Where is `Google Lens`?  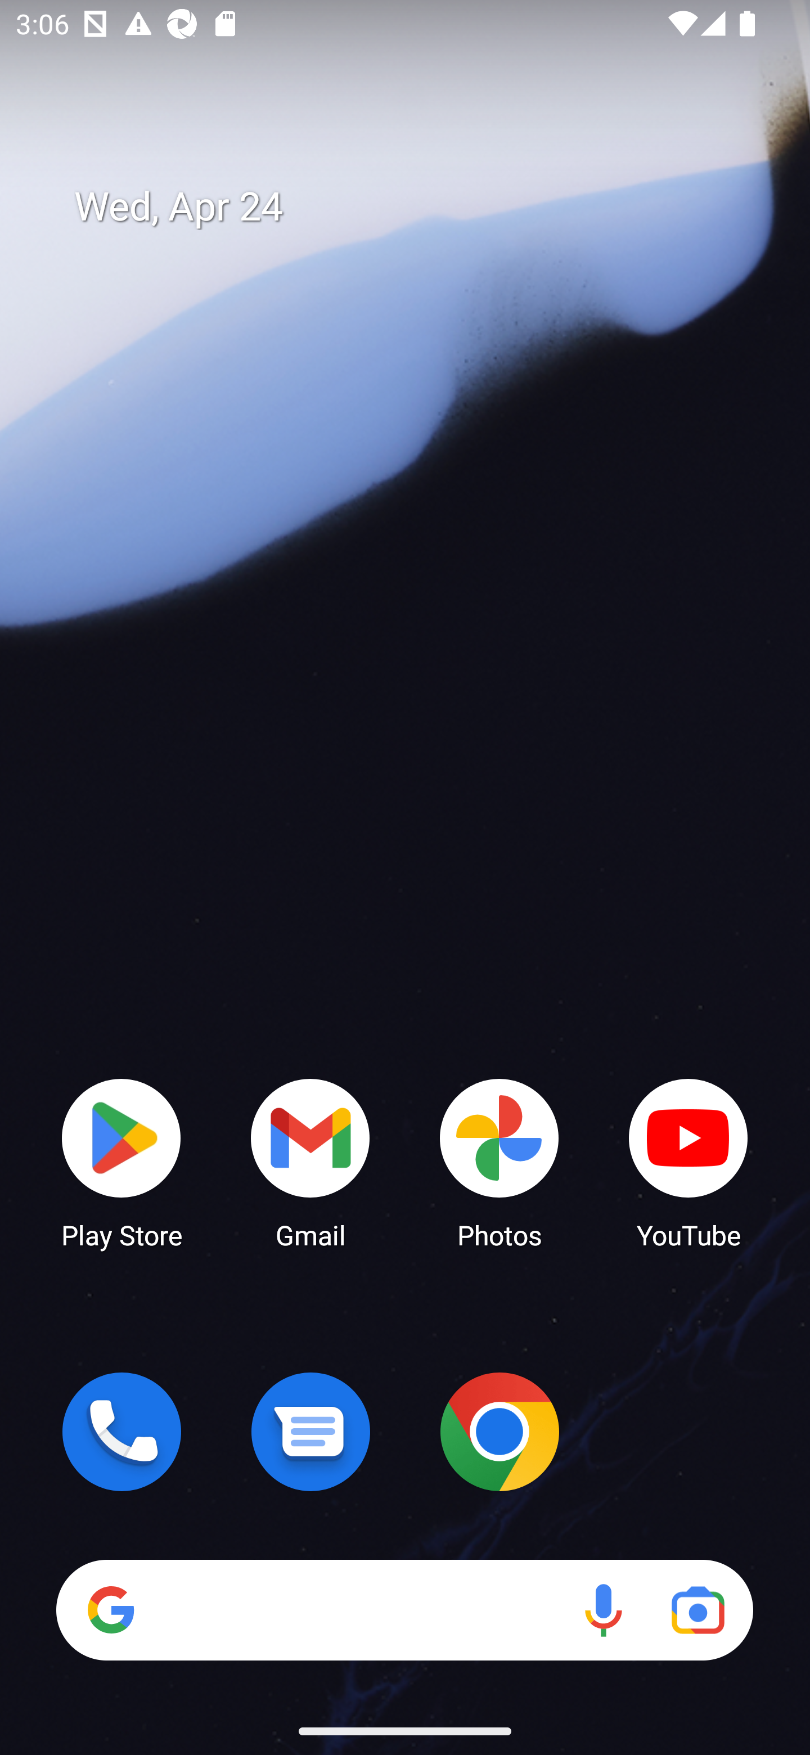
Google Lens is located at coordinates (697, 1610).